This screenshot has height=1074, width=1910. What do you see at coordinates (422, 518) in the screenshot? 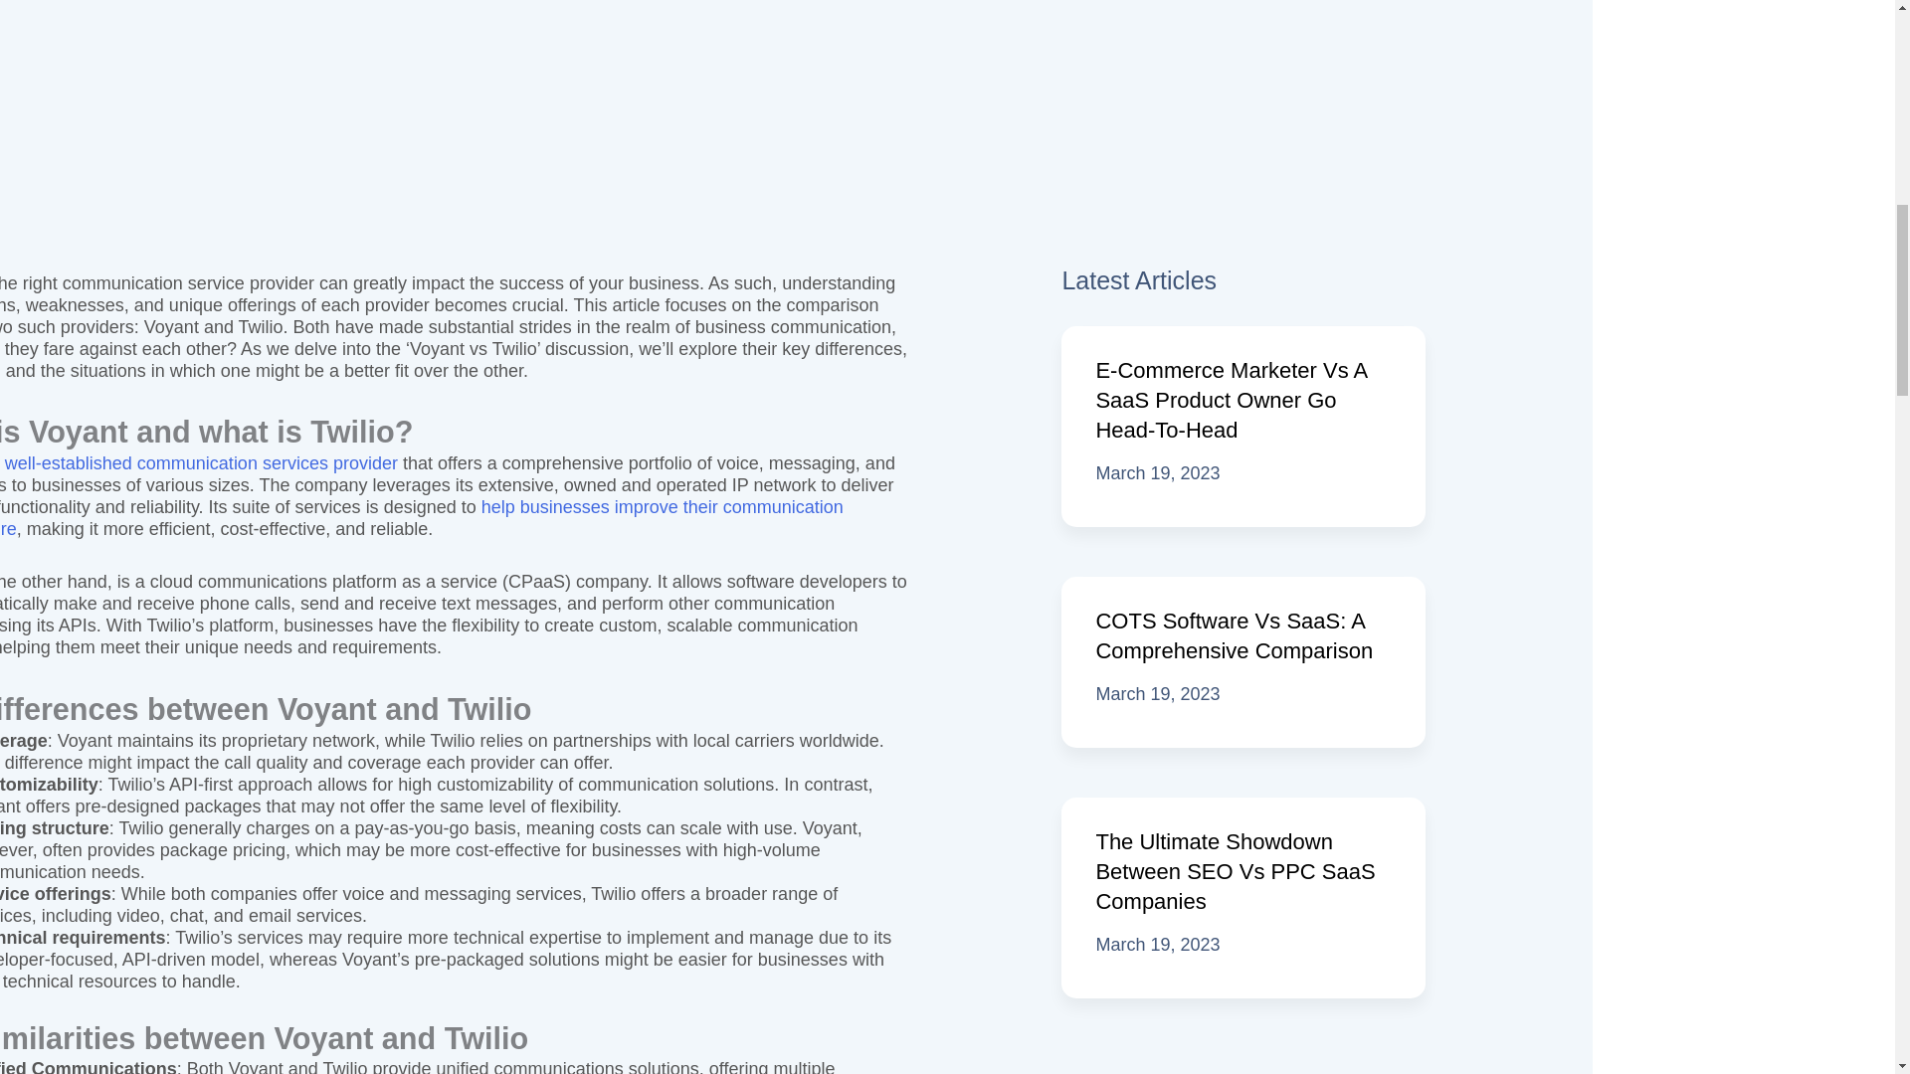
I see `help businesses improve their communication infrastructure` at bounding box center [422, 518].